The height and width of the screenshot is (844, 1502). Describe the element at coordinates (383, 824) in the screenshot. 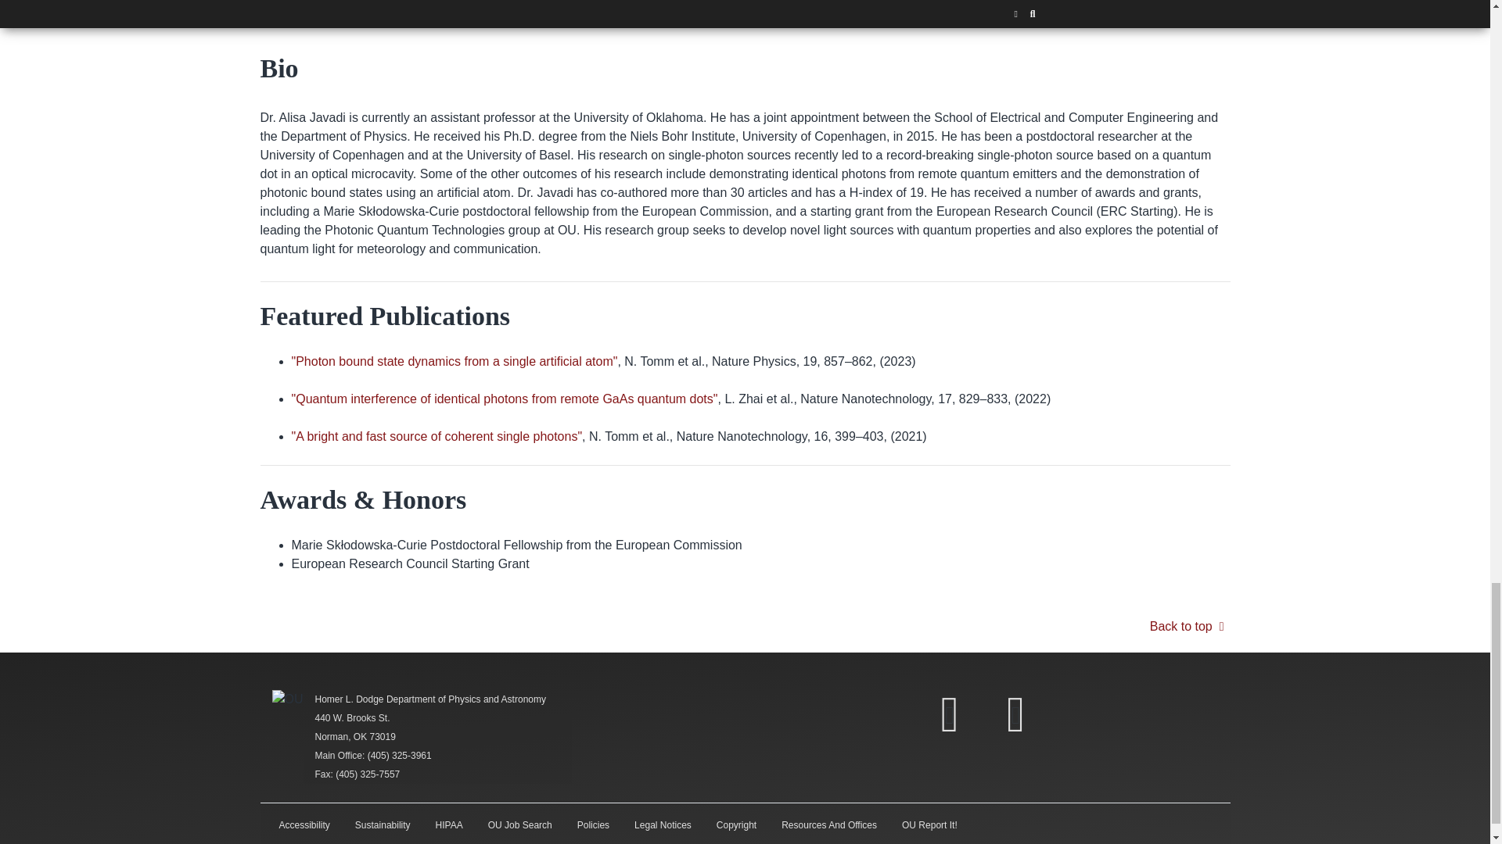

I see `Sustainability` at that location.